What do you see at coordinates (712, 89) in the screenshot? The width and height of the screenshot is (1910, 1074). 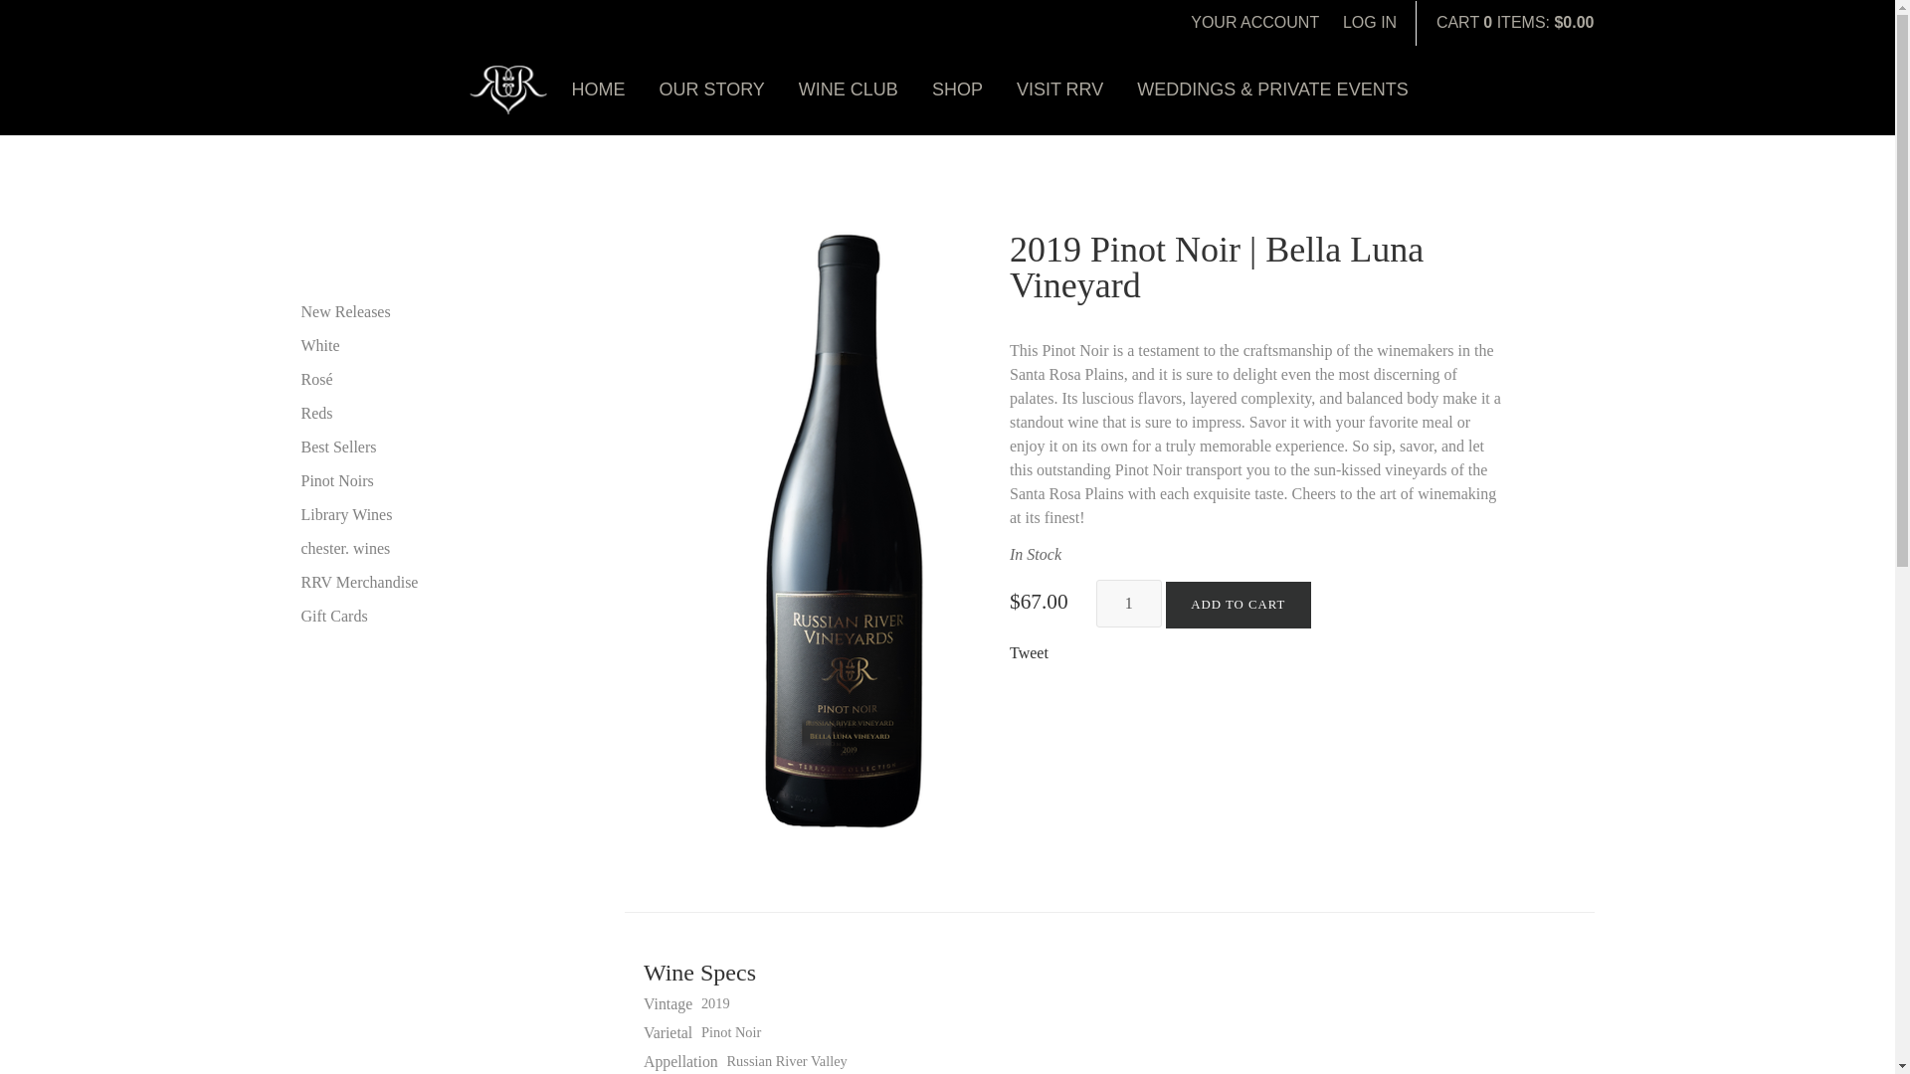 I see `OUR STORY` at bounding box center [712, 89].